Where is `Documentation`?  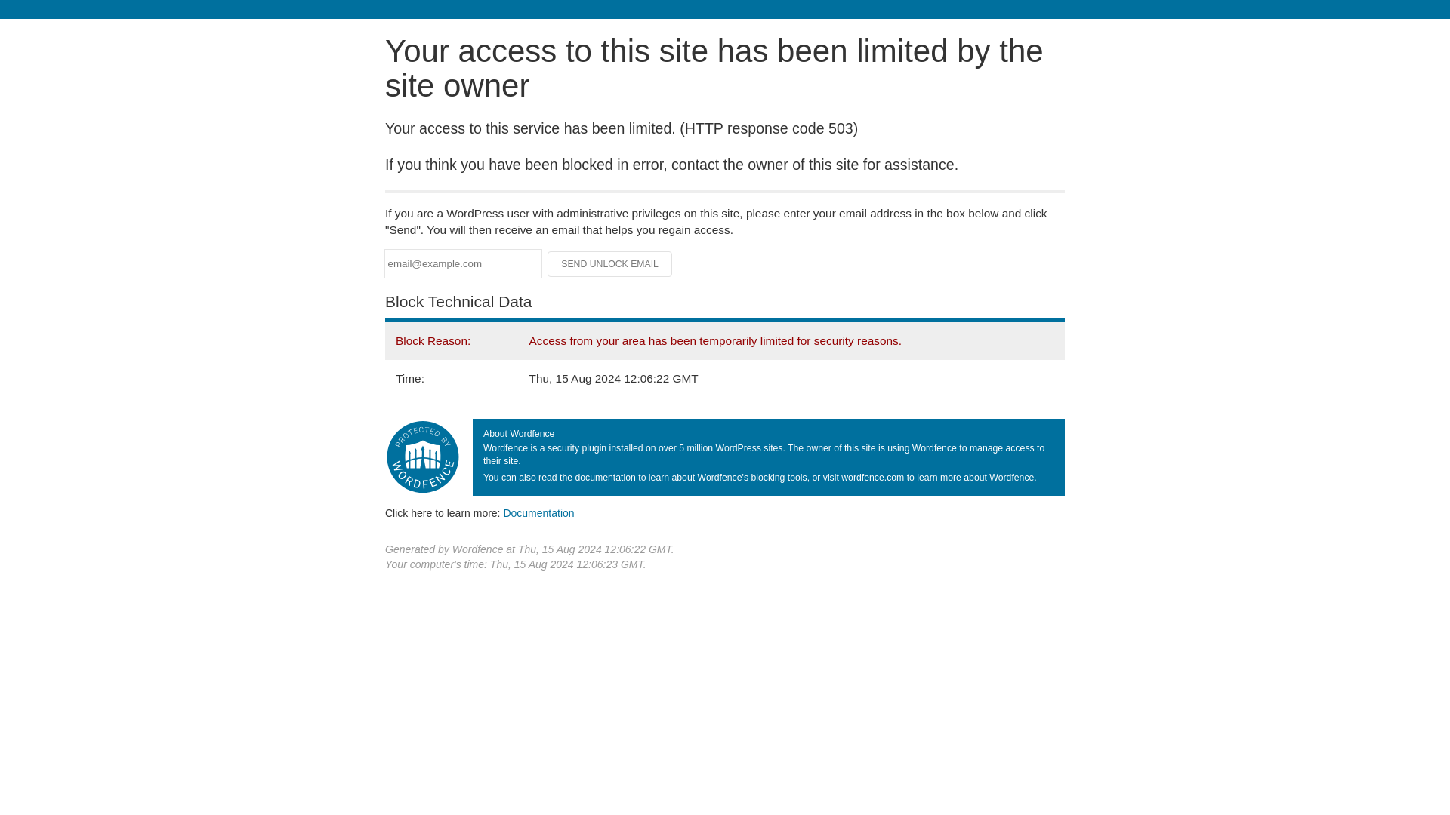
Documentation is located at coordinates (538, 512).